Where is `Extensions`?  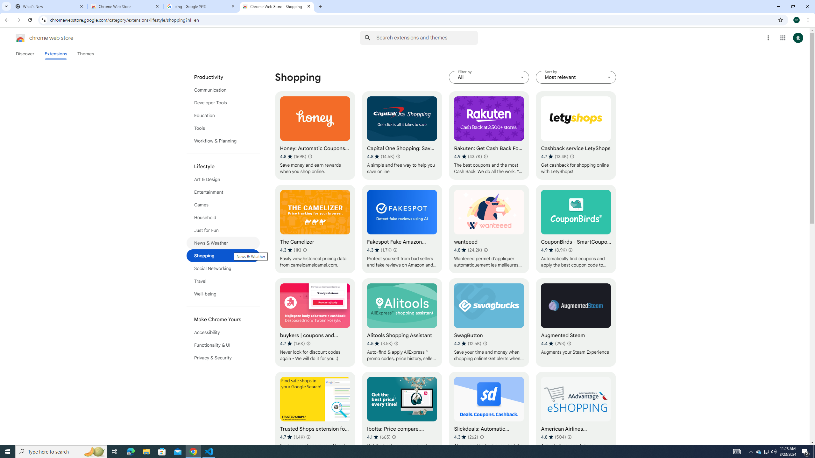 Extensions is located at coordinates (55, 54).